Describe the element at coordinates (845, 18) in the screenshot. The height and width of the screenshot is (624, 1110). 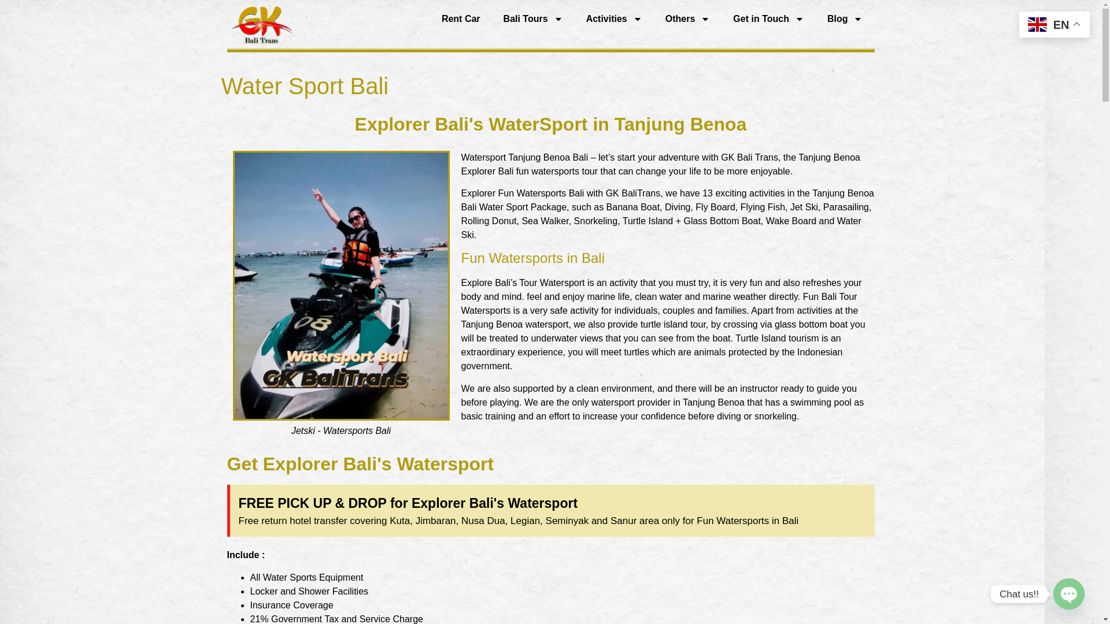
I see `Blog` at that location.